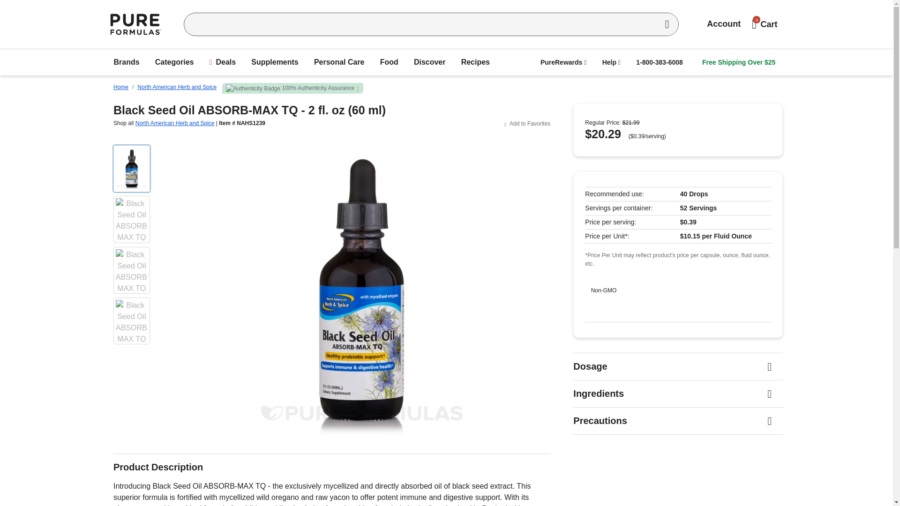 This screenshot has height=506, width=900. What do you see at coordinates (275, 62) in the screenshot?
I see `Supplements` at bounding box center [275, 62].